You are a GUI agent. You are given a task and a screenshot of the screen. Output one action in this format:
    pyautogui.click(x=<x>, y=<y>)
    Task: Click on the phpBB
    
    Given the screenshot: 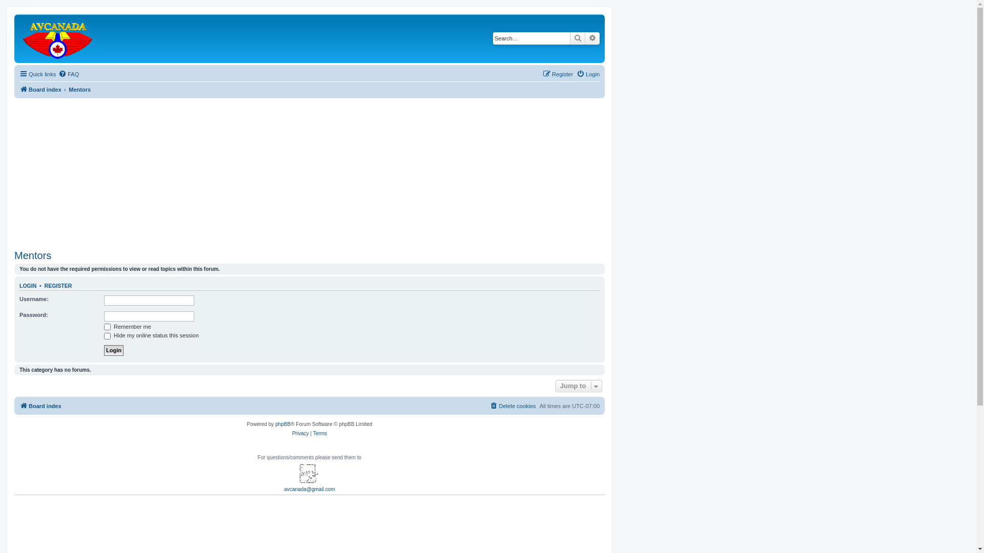 What is the action you would take?
    pyautogui.click(x=283, y=424)
    